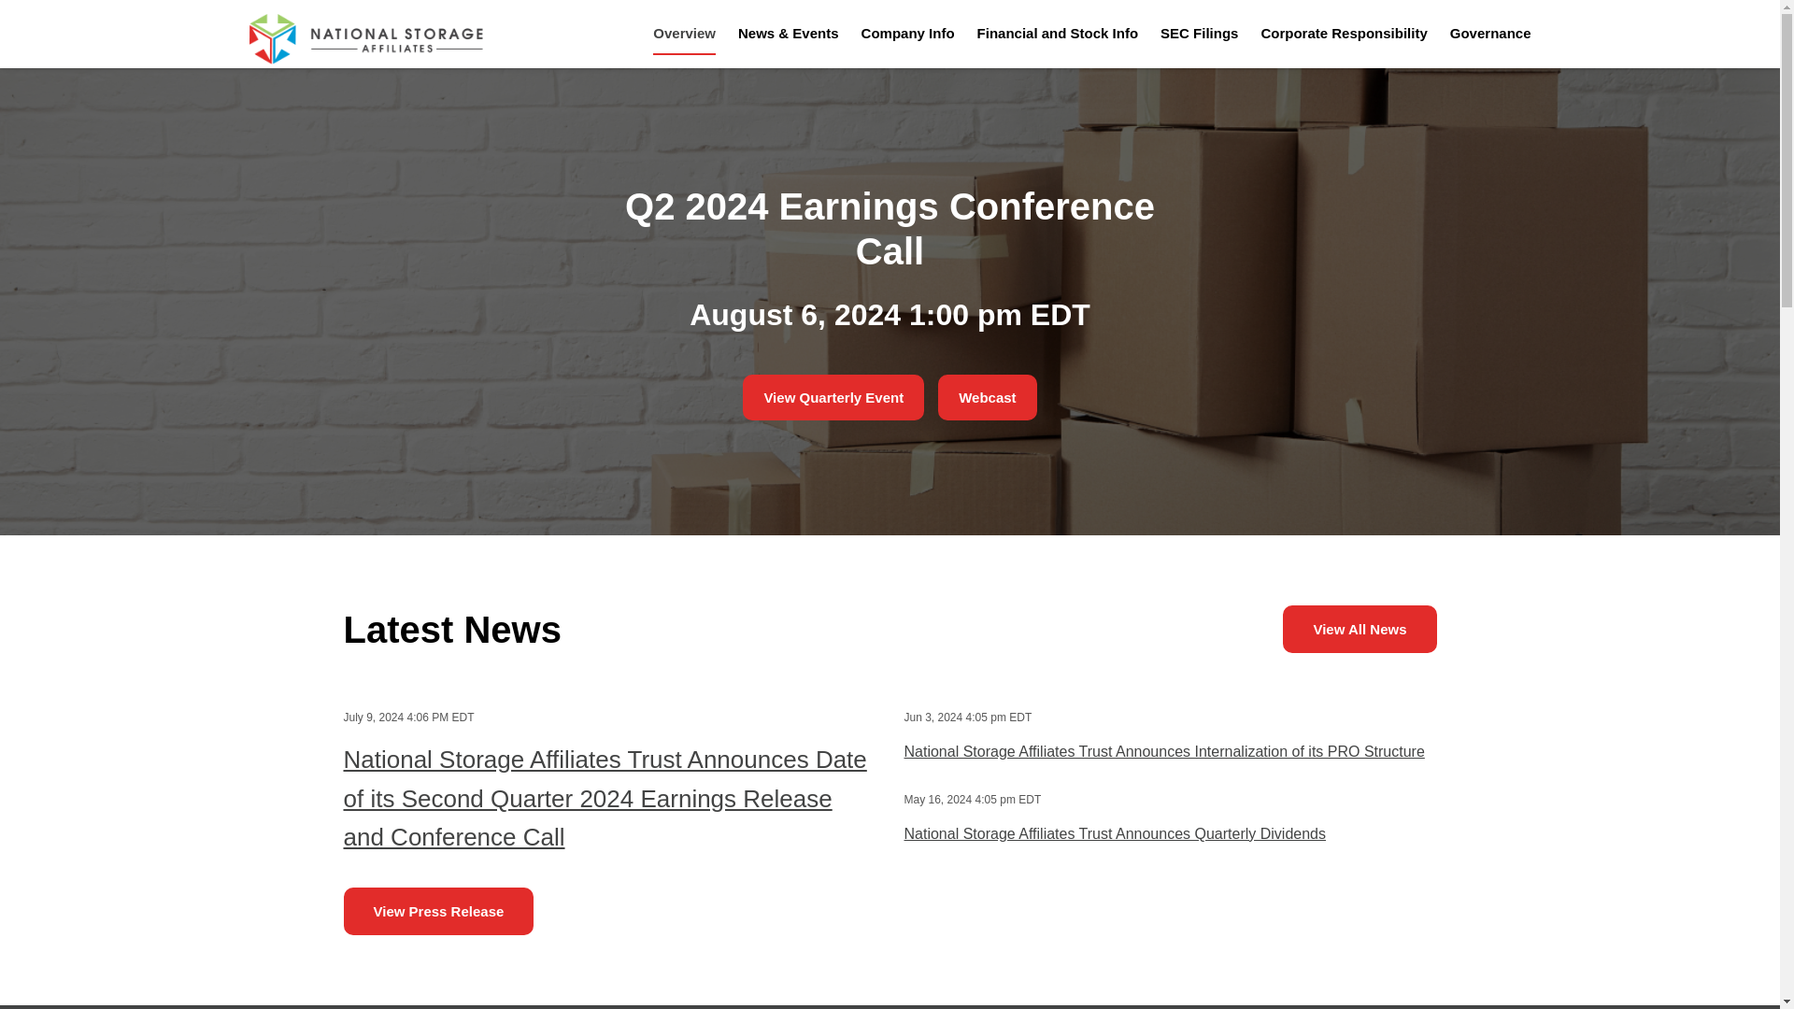  Describe the element at coordinates (1359, 629) in the screenshot. I see `View All News` at that location.